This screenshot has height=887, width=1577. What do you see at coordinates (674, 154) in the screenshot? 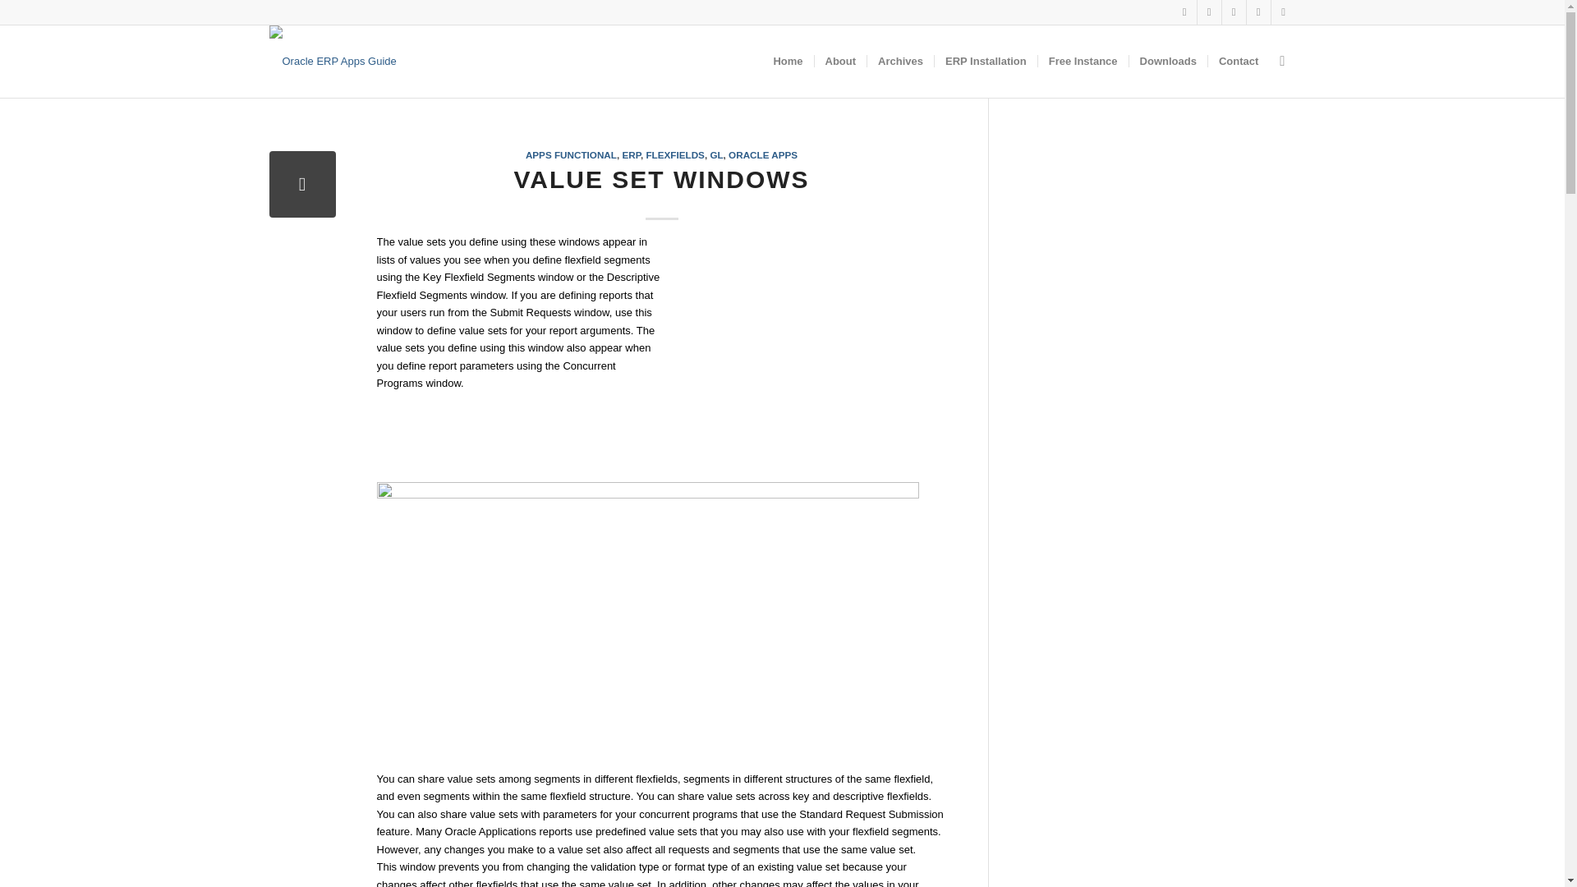
I see `FLEXFIELDS` at bounding box center [674, 154].